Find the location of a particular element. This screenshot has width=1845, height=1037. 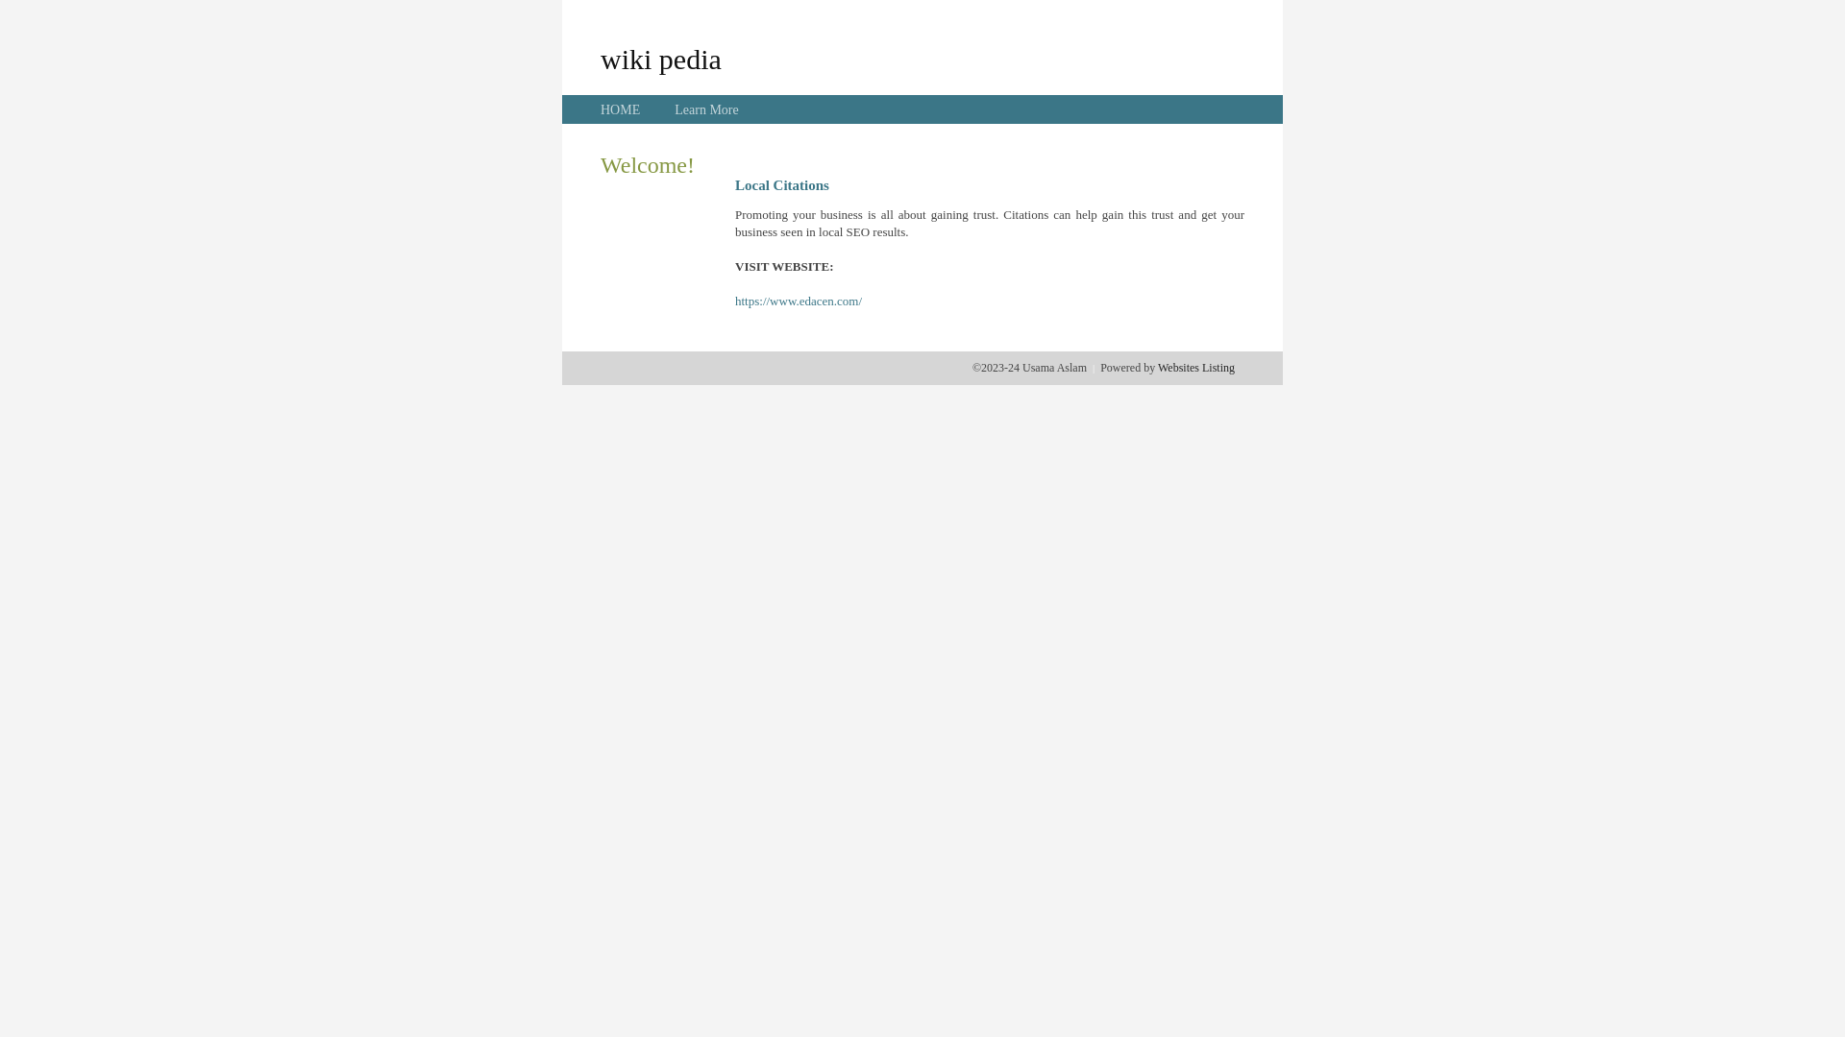

https://www.edacen.com/ is located at coordinates (799, 301).